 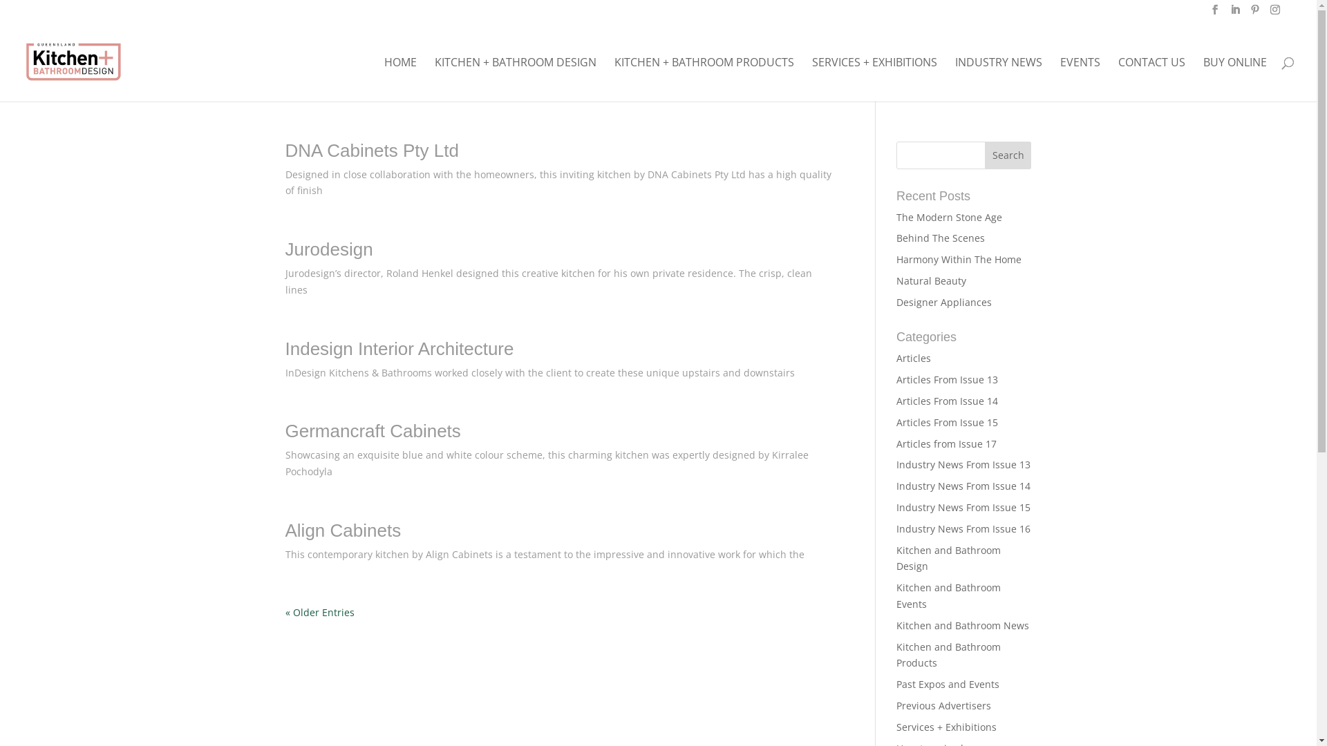 I want to click on Articles From Issue 13, so click(x=947, y=380).